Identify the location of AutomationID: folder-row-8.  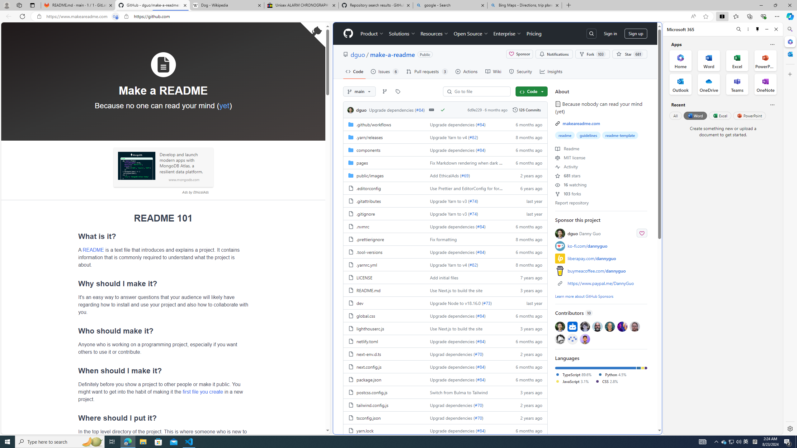
(445, 226).